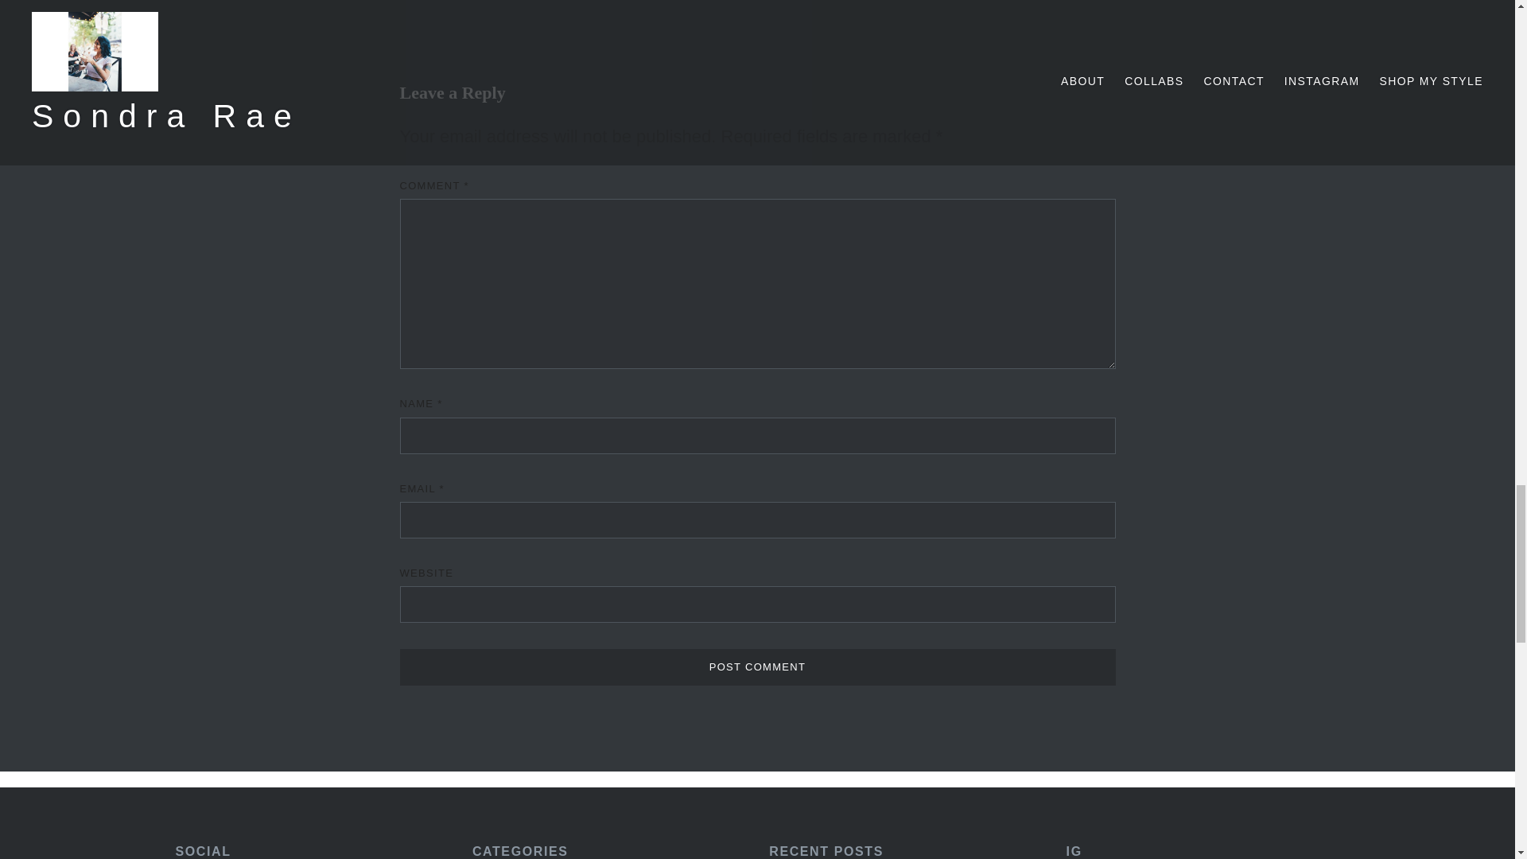 The image size is (1527, 859). Describe the element at coordinates (756, 667) in the screenshot. I see `Post Comment` at that location.